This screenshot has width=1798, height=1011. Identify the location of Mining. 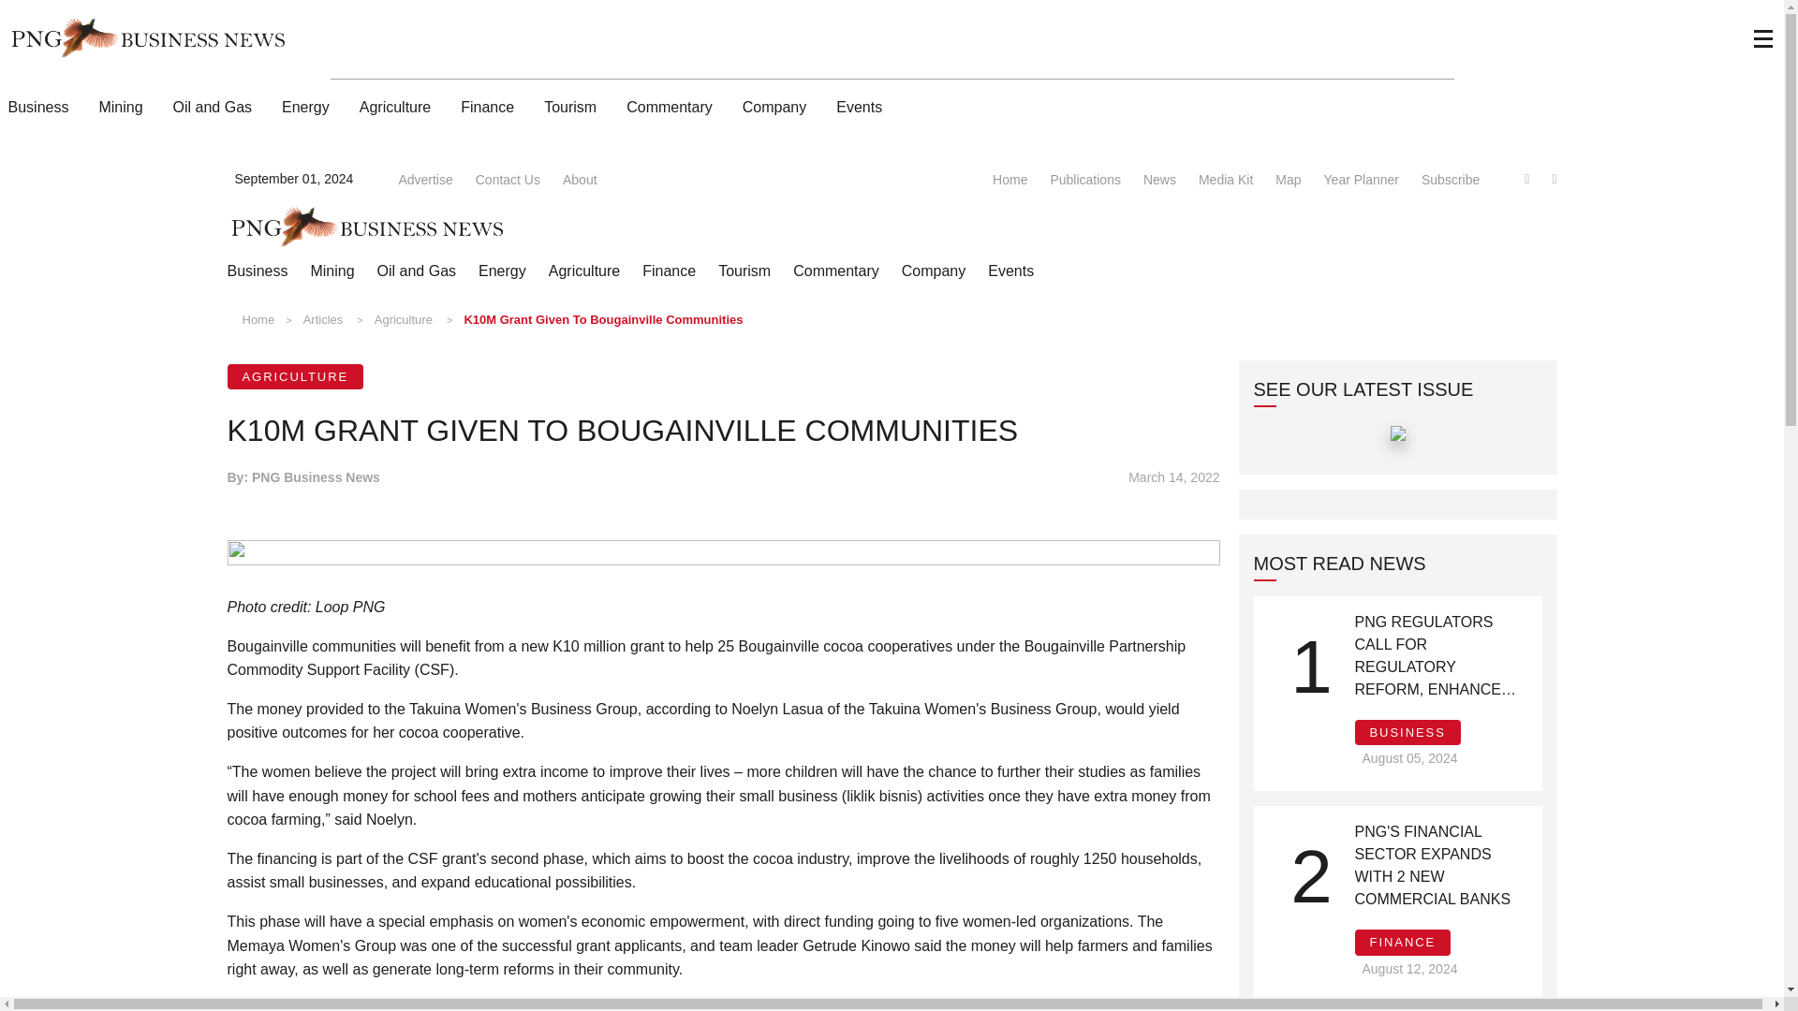
(332, 271).